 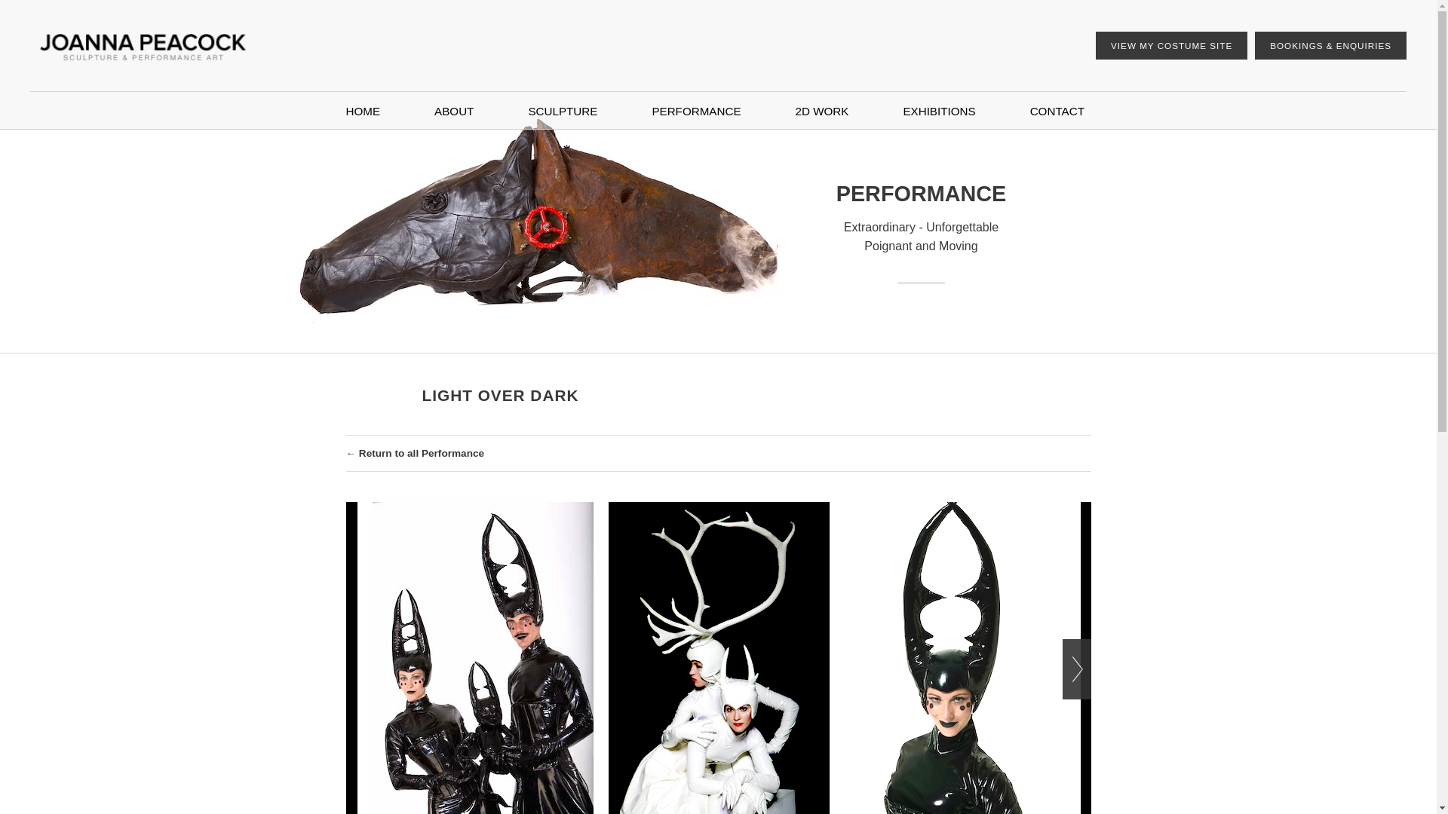 What do you see at coordinates (1075, 669) in the screenshot?
I see `Next` at bounding box center [1075, 669].